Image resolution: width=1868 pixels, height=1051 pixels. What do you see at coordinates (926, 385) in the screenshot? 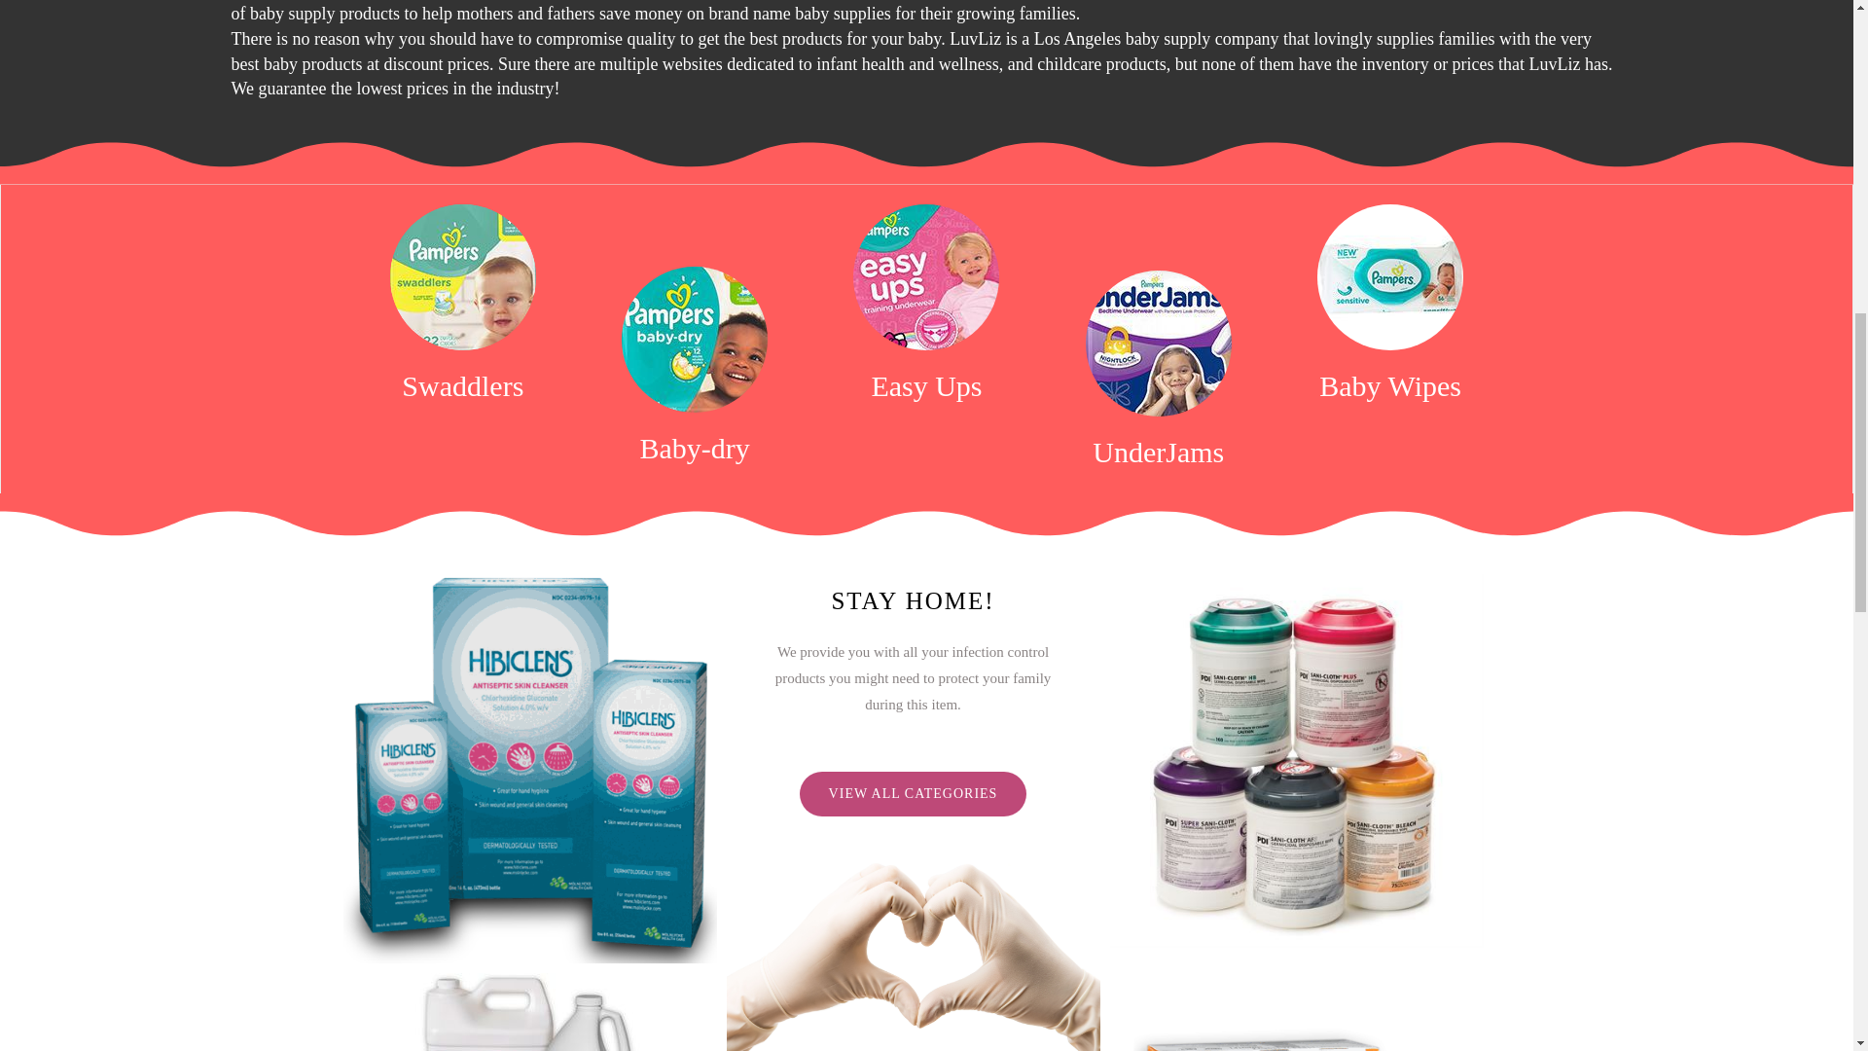
I see `Easy Ups` at bounding box center [926, 385].